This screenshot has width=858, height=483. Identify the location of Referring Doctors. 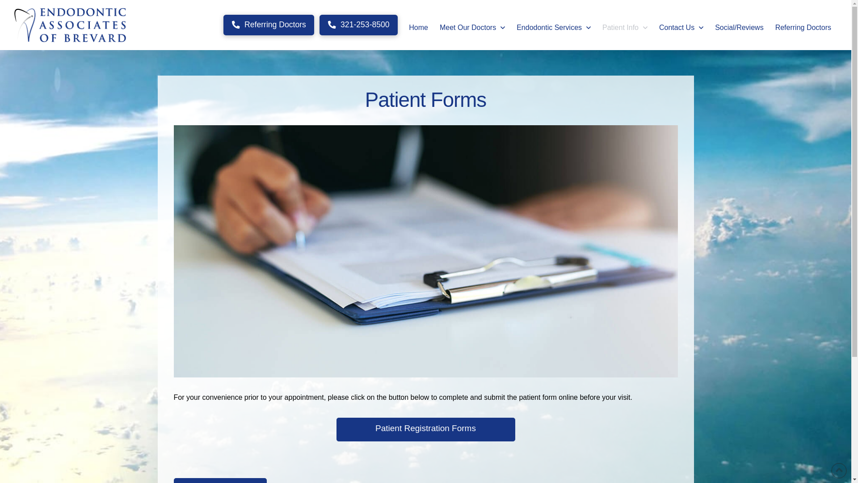
(269, 25).